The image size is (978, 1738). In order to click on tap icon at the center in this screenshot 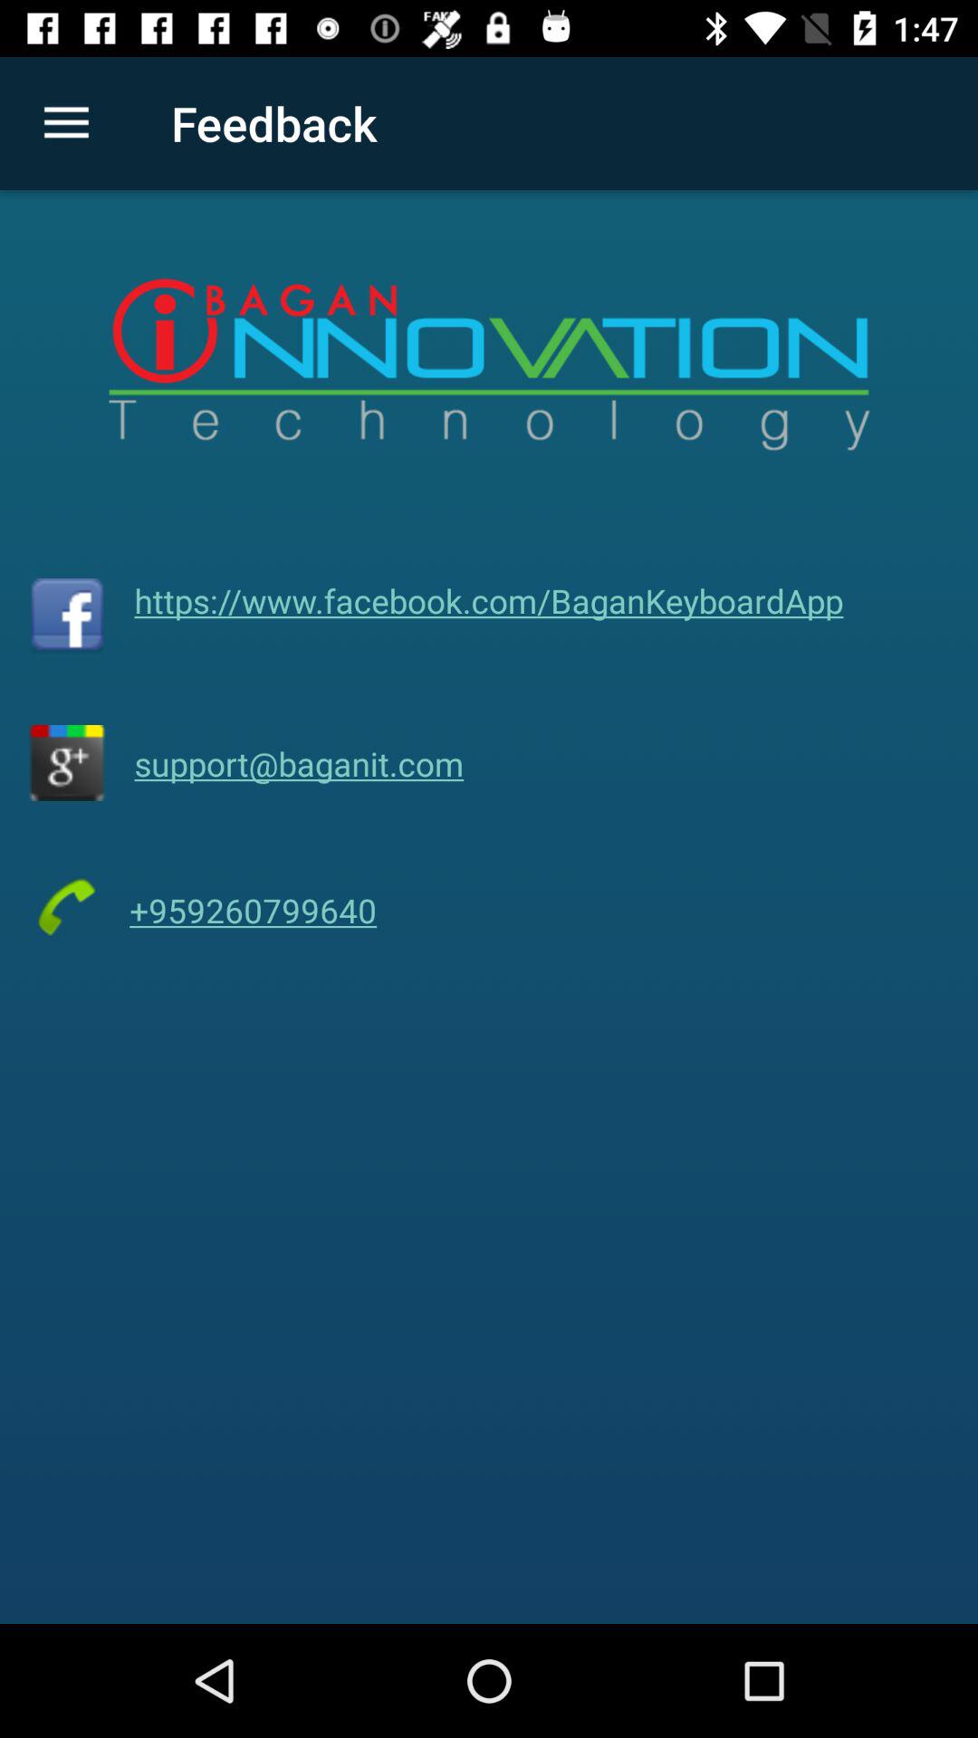, I will do `click(489, 600)`.